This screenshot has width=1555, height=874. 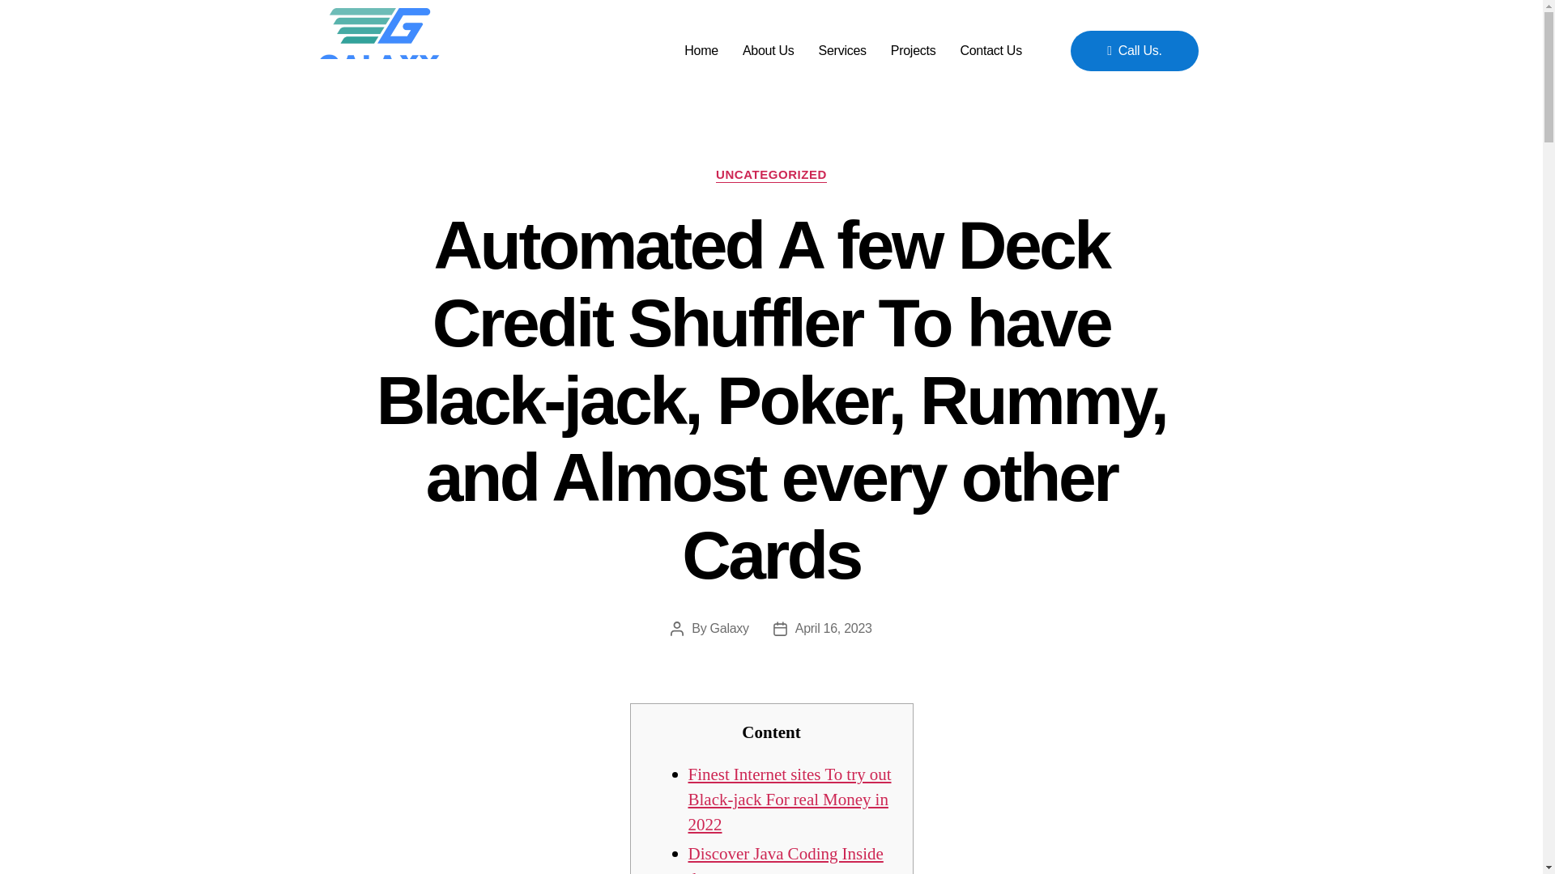 I want to click on Call Us., so click(x=1134, y=50).